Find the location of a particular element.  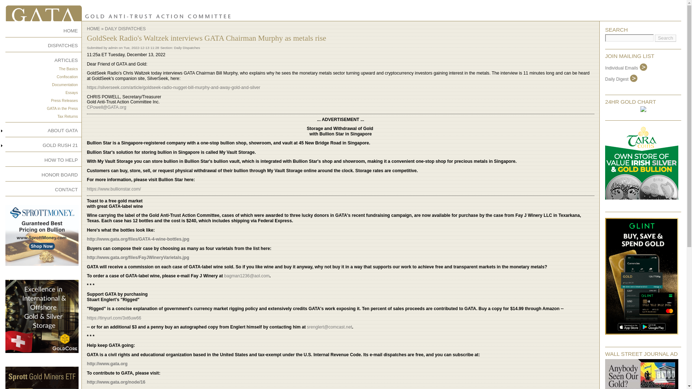

Confiscation is located at coordinates (67, 77).